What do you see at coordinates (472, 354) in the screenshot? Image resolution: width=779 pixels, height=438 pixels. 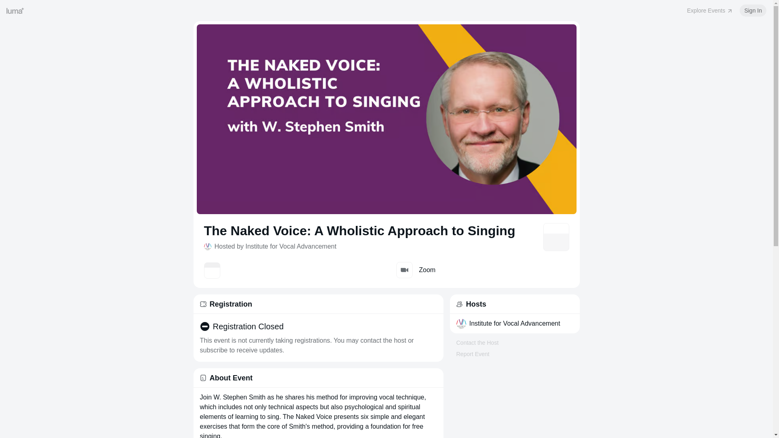 I see `Report Event` at bounding box center [472, 354].